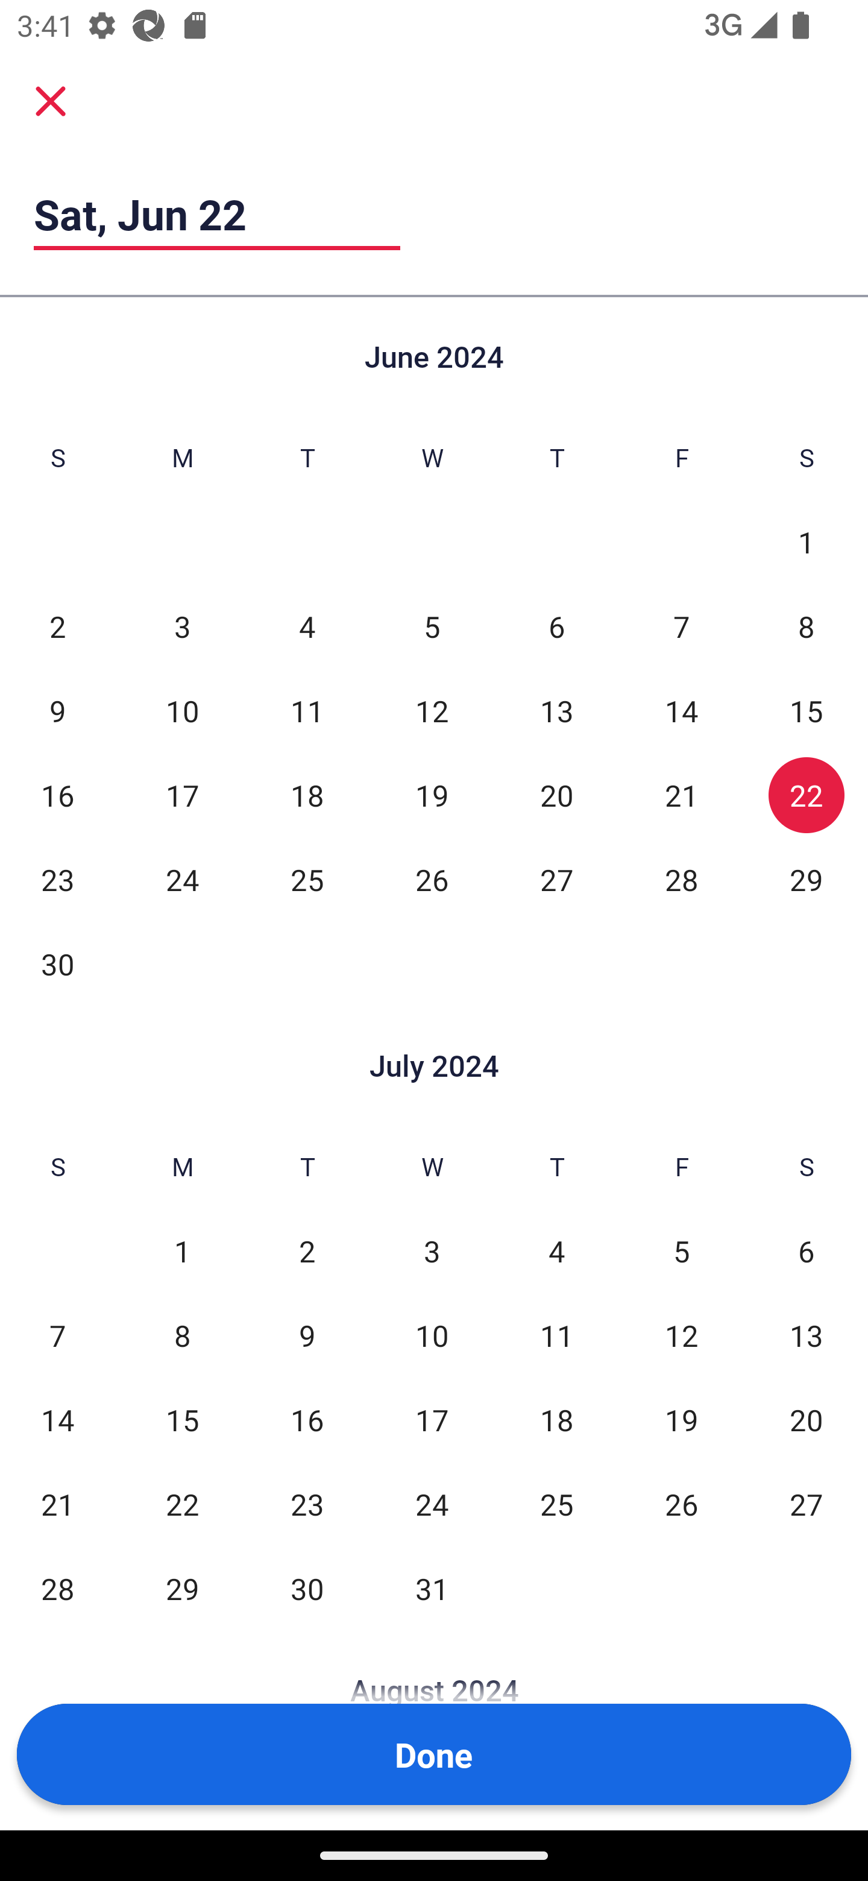 This screenshot has width=868, height=1881. What do you see at coordinates (556, 879) in the screenshot?
I see `27 Thu, Jun 27, Not Selected` at bounding box center [556, 879].